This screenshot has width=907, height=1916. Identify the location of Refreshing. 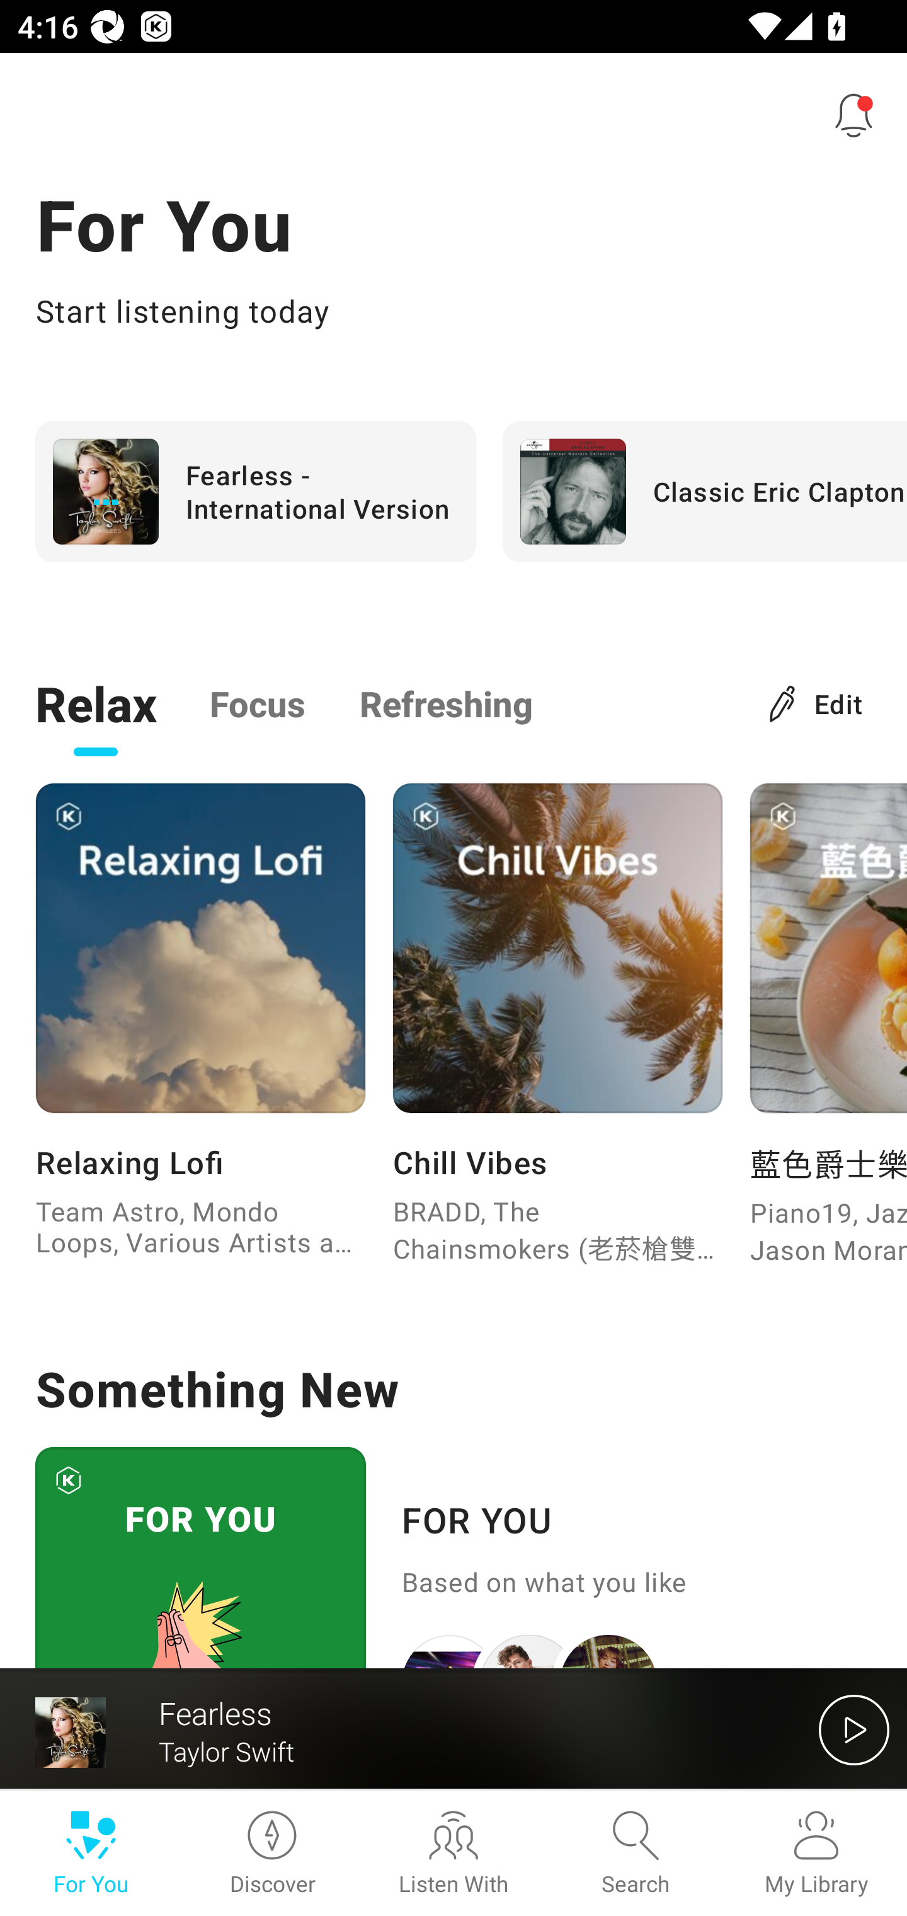
(446, 703).